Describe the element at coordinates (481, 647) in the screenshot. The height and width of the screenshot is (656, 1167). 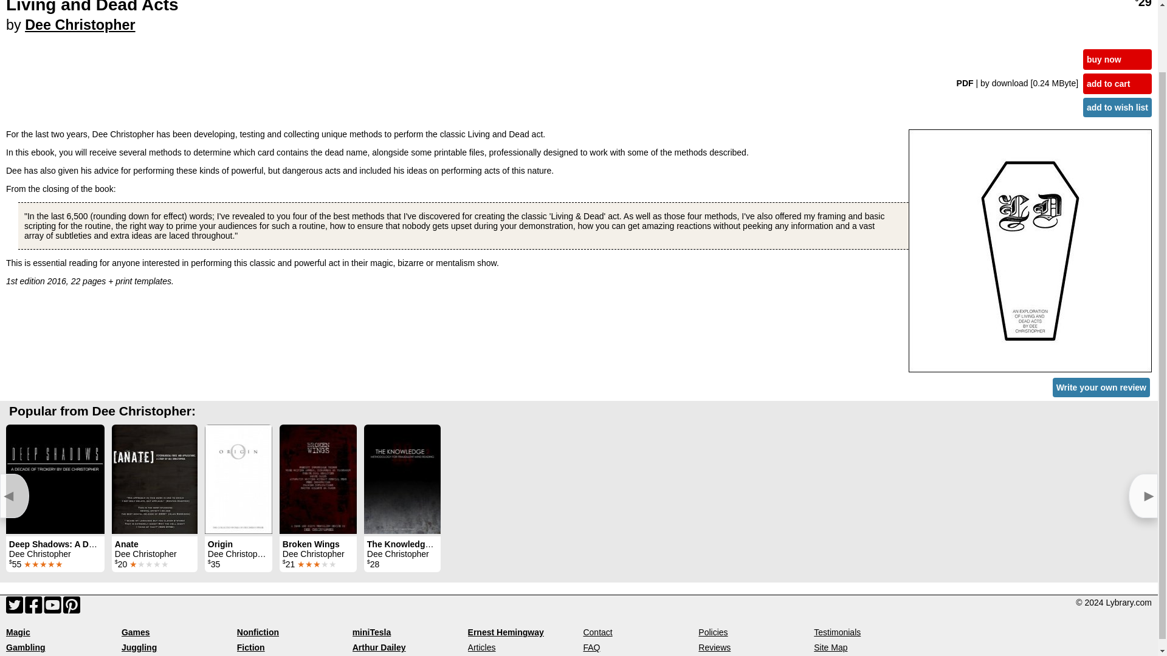
I see `Articles` at that location.